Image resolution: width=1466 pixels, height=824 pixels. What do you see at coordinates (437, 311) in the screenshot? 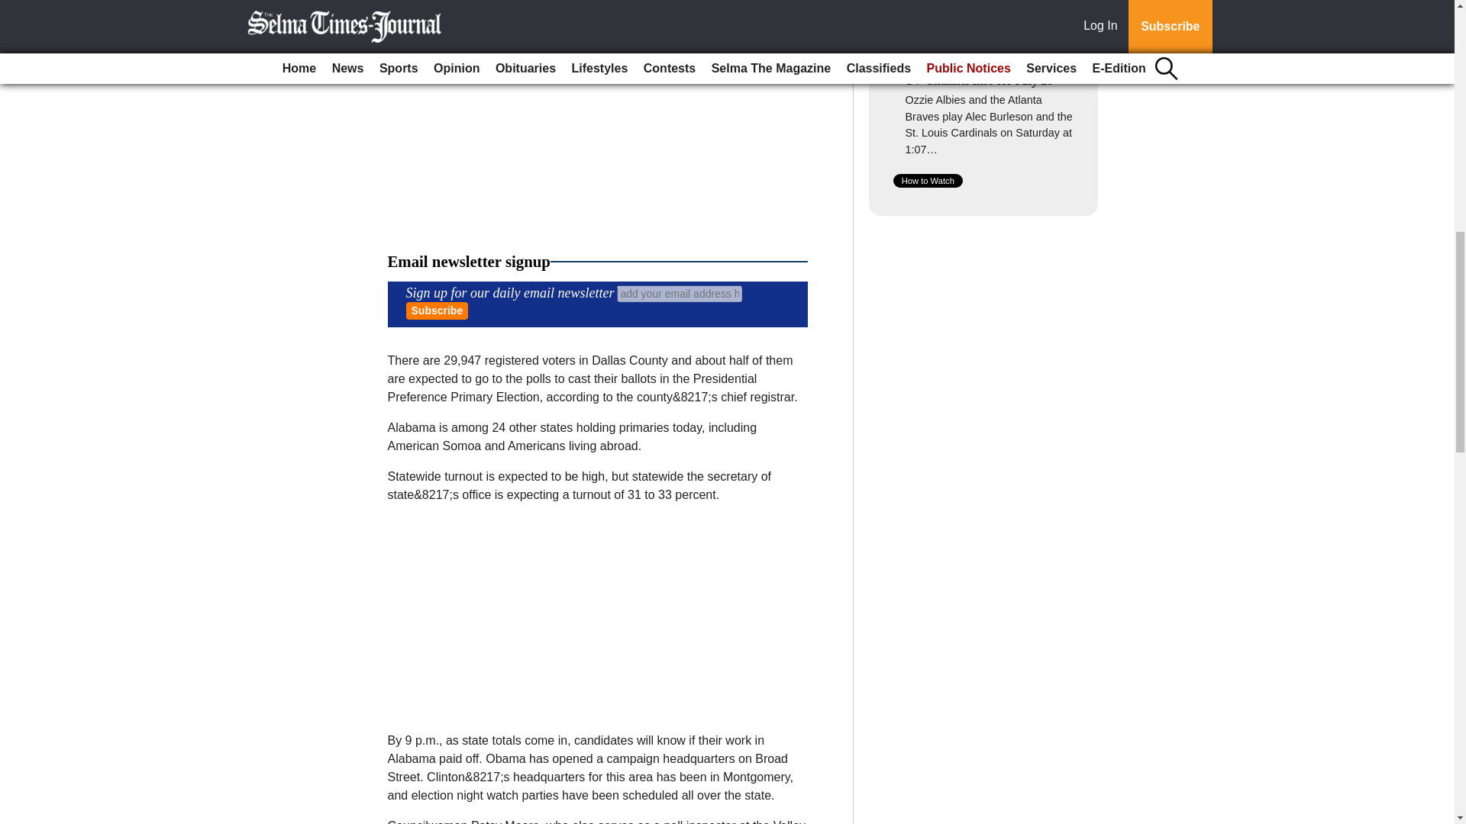
I see `Subscribe` at bounding box center [437, 311].